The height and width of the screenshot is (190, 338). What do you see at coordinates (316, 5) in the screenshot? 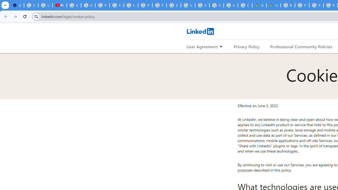
I see `Privacy Help Center - Policies Help` at bounding box center [316, 5].